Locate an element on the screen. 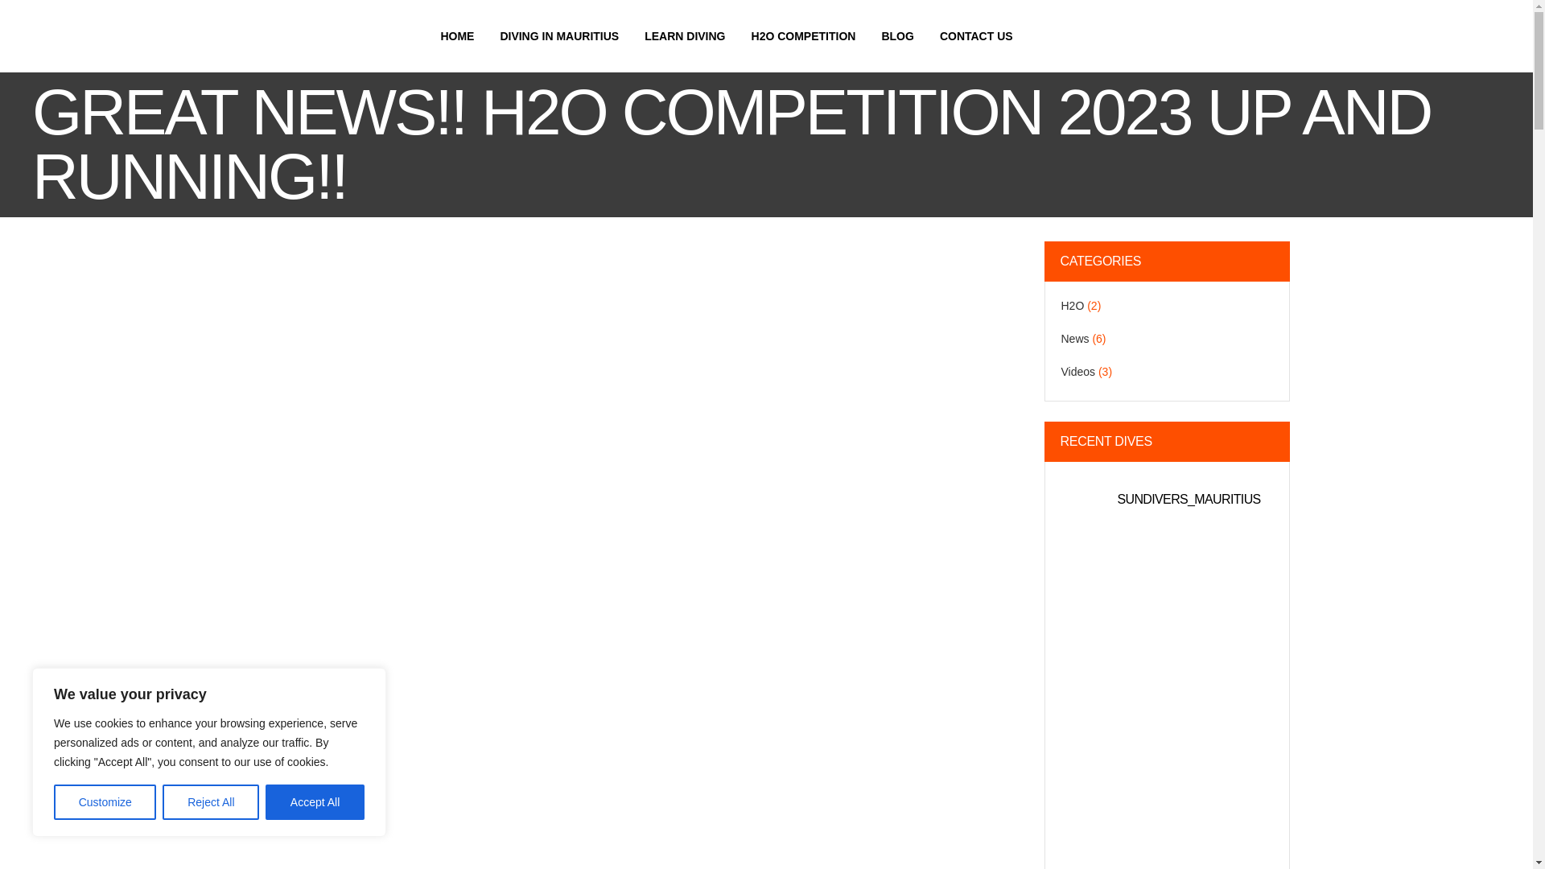 This screenshot has width=1545, height=869. BLOG is located at coordinates (896, 35).